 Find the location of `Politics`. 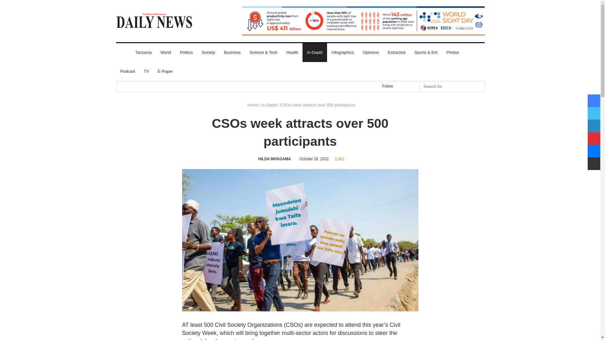

Politics is located at coordinates (186, 52).